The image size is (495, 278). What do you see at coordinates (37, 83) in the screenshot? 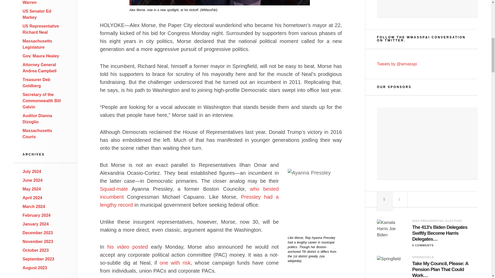
I see `Treasurer Deb Goldberg` at bounding box center [37, 83].